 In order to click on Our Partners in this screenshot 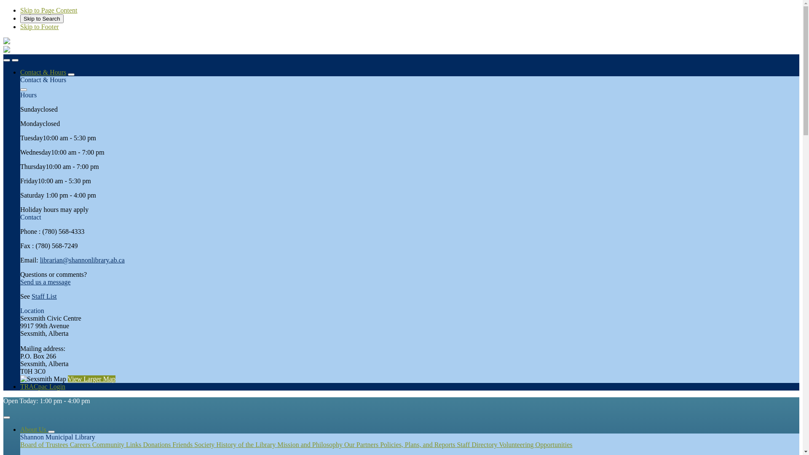, I will do `click(362, 445)`.